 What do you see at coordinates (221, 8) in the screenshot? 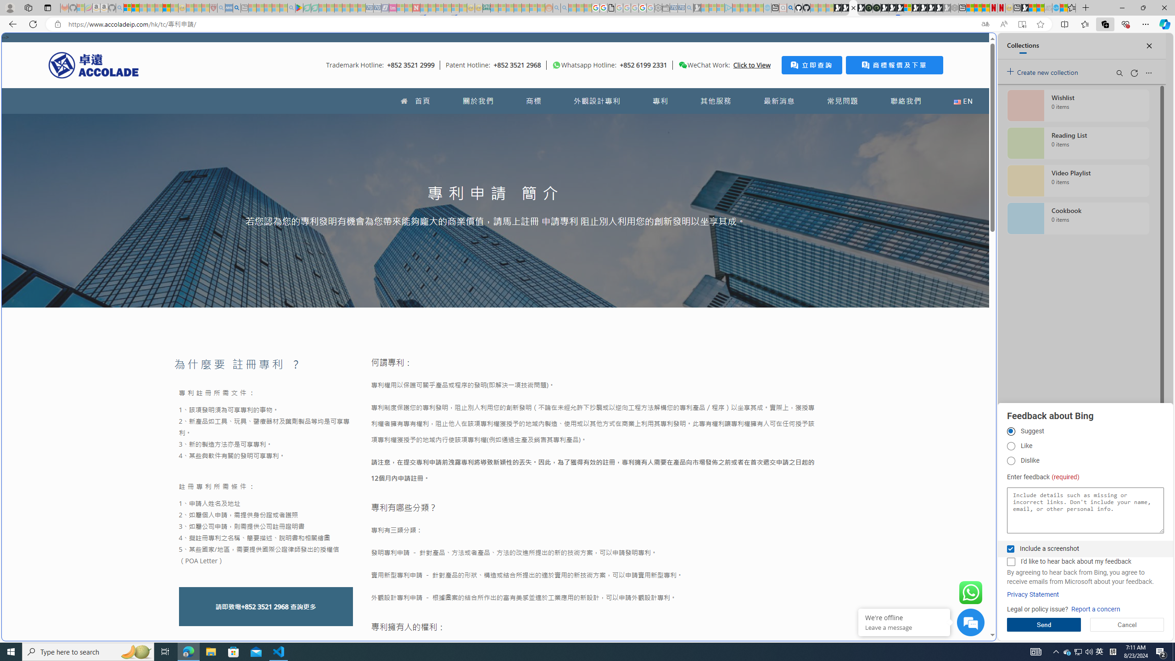
I see `list of asthma inhalers uk - Search - Sleeping` at bounding box center [221, 8].